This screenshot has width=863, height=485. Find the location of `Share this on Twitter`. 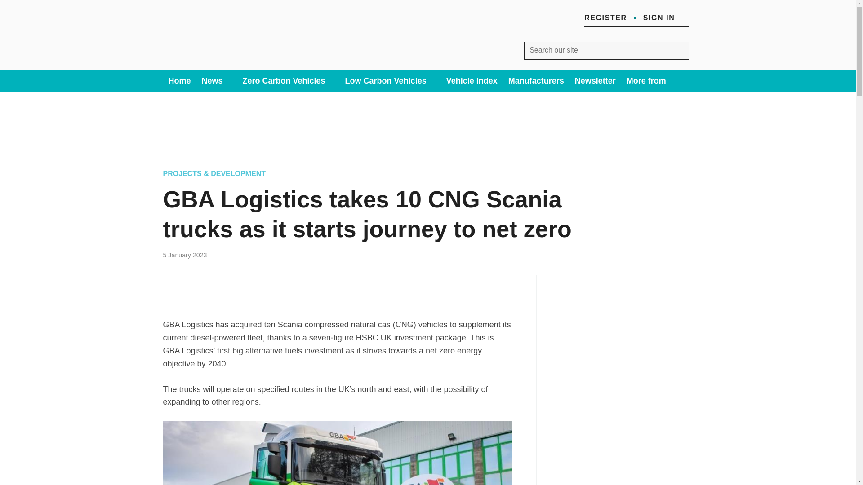

Share this on Twitter is located at coordinates (191, 287).